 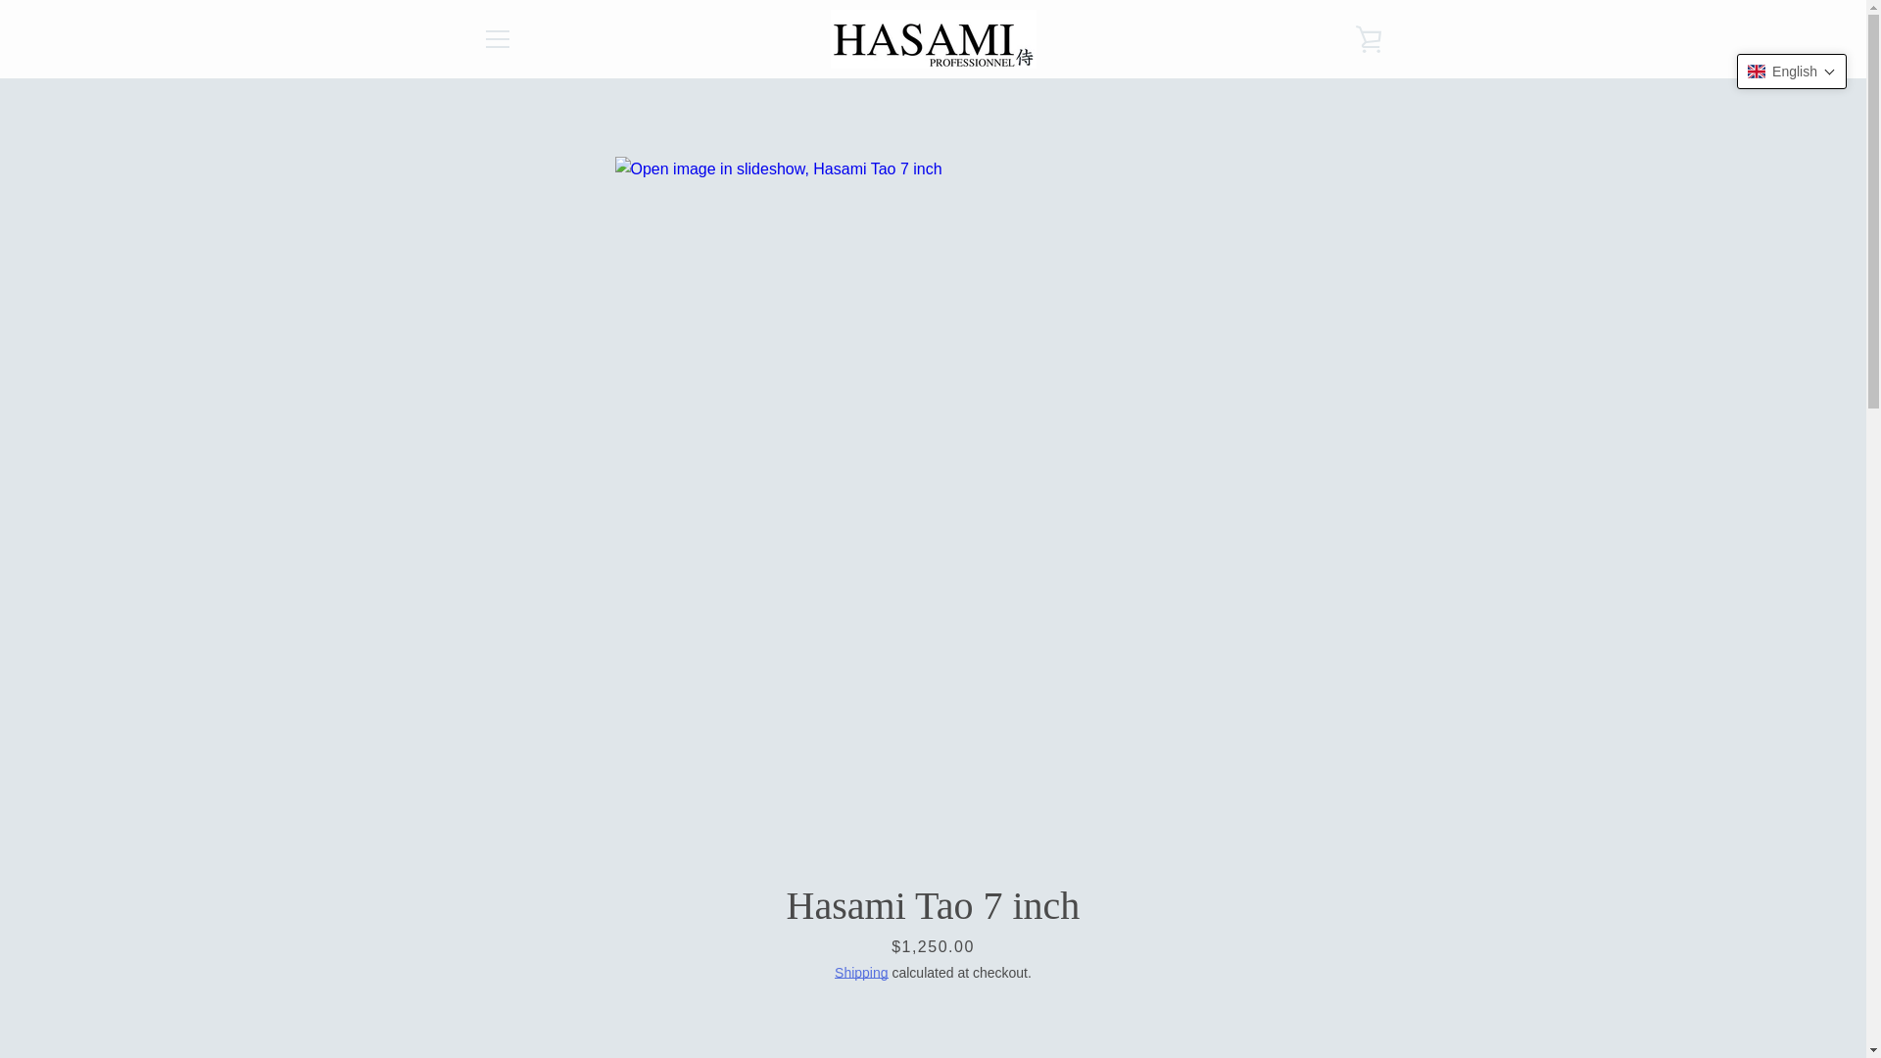 What do you see at coordinates (517, 794) in the screenshot?
I see `RESEARCH` at bounding box center [517, 794].